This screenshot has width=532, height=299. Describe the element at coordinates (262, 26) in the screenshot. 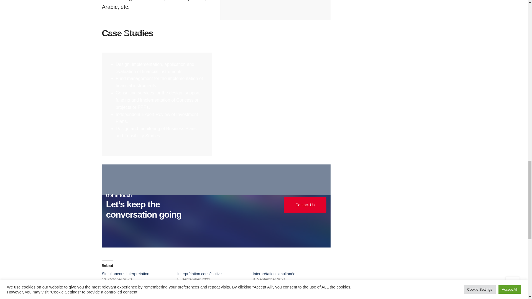

I see `How do we ensure quality?` at that location.